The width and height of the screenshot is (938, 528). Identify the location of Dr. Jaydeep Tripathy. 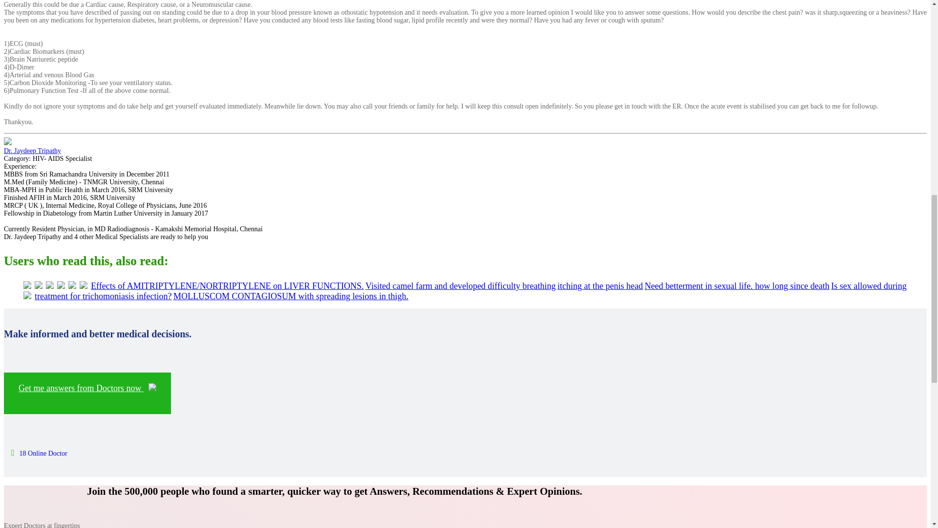
(32, 151).